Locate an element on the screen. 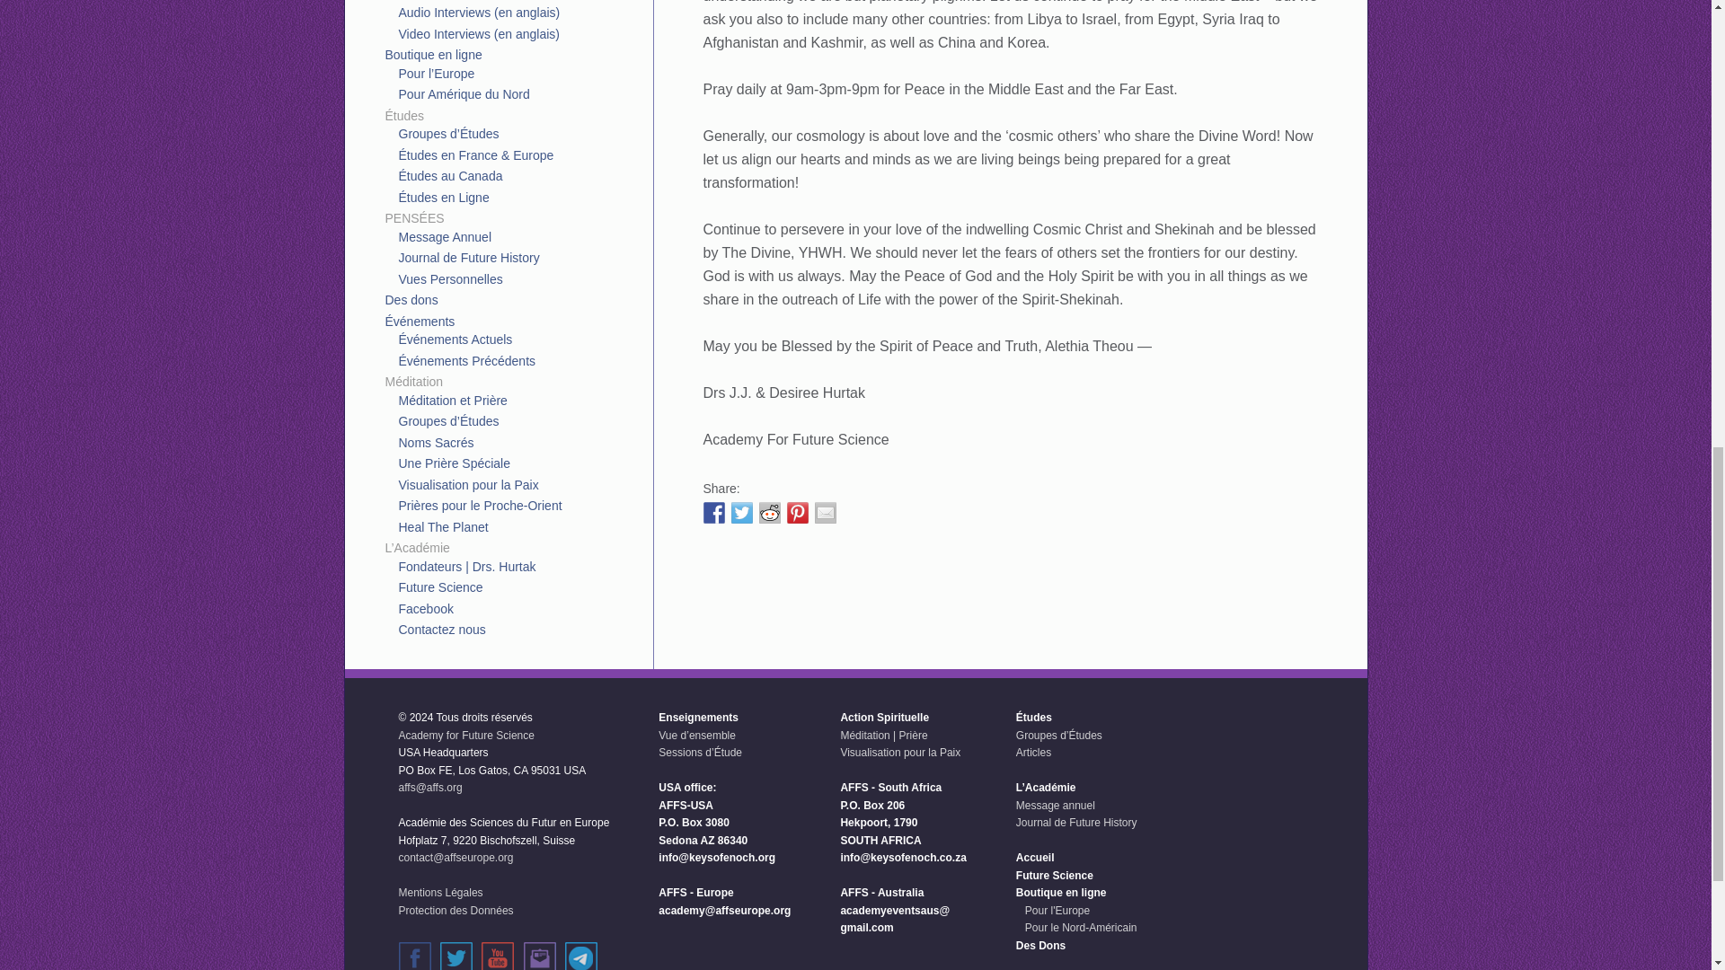 The width and height of the screenshot is (1725, 970). Pin it with Pinterest is located at coordinates (798, 513).